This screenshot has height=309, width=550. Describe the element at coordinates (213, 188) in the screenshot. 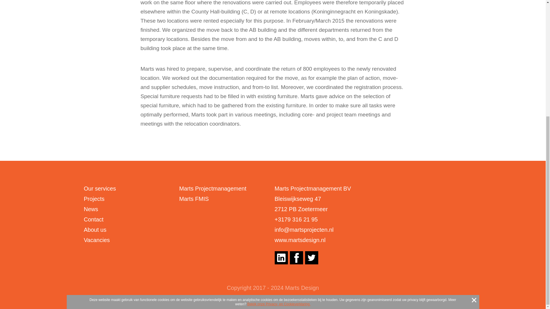

I see `Marts Projectmanagement` at that location.